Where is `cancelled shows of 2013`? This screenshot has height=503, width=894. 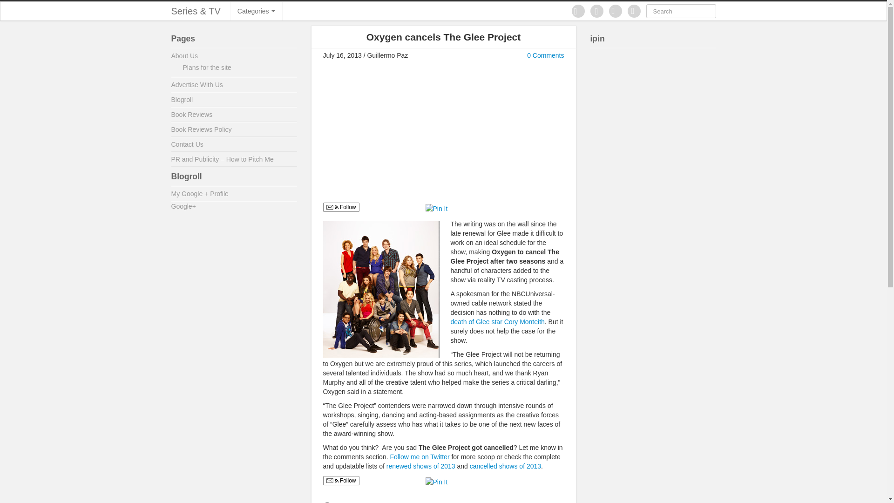
cancelled shows of 2013 is located at coordinates (505, 466).